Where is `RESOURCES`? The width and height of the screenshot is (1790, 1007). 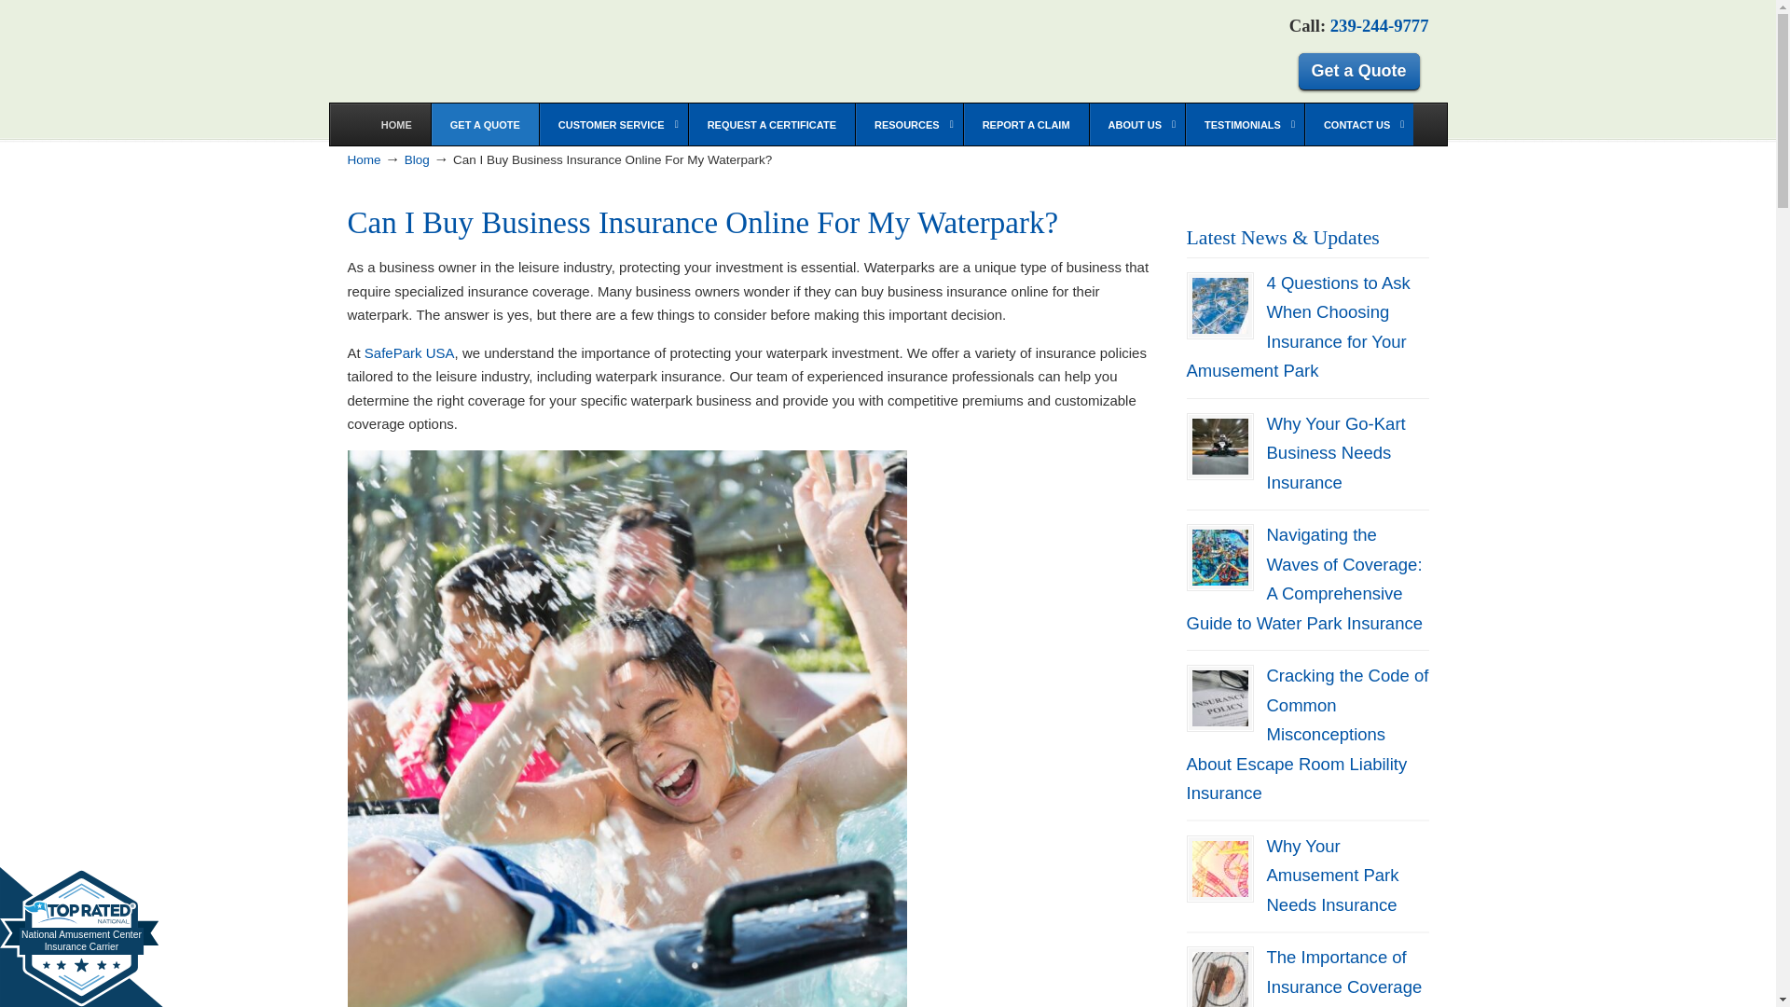 RESOURCES is located at coordinates (908, 124).